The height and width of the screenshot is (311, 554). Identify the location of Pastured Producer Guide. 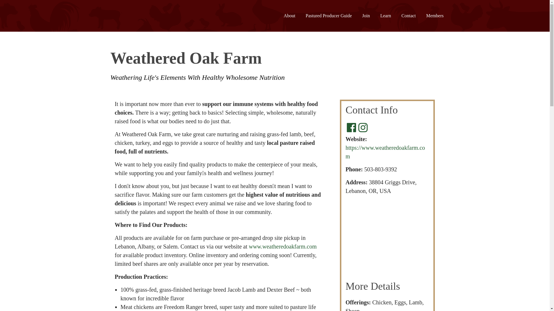
(329, 16).